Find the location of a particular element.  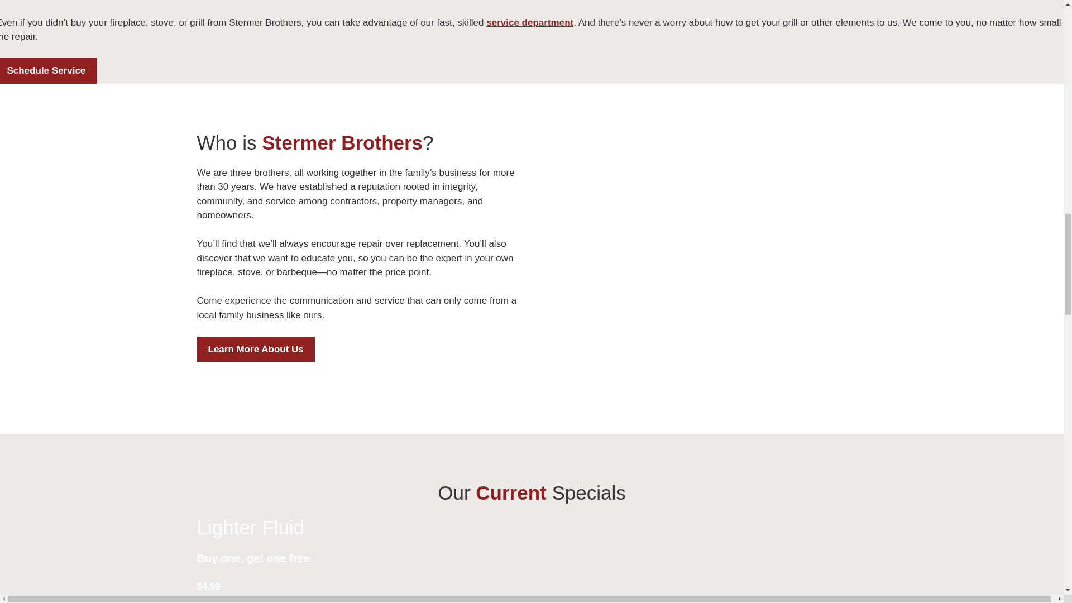

Learn More About Us is located at coordinates (255, 350).